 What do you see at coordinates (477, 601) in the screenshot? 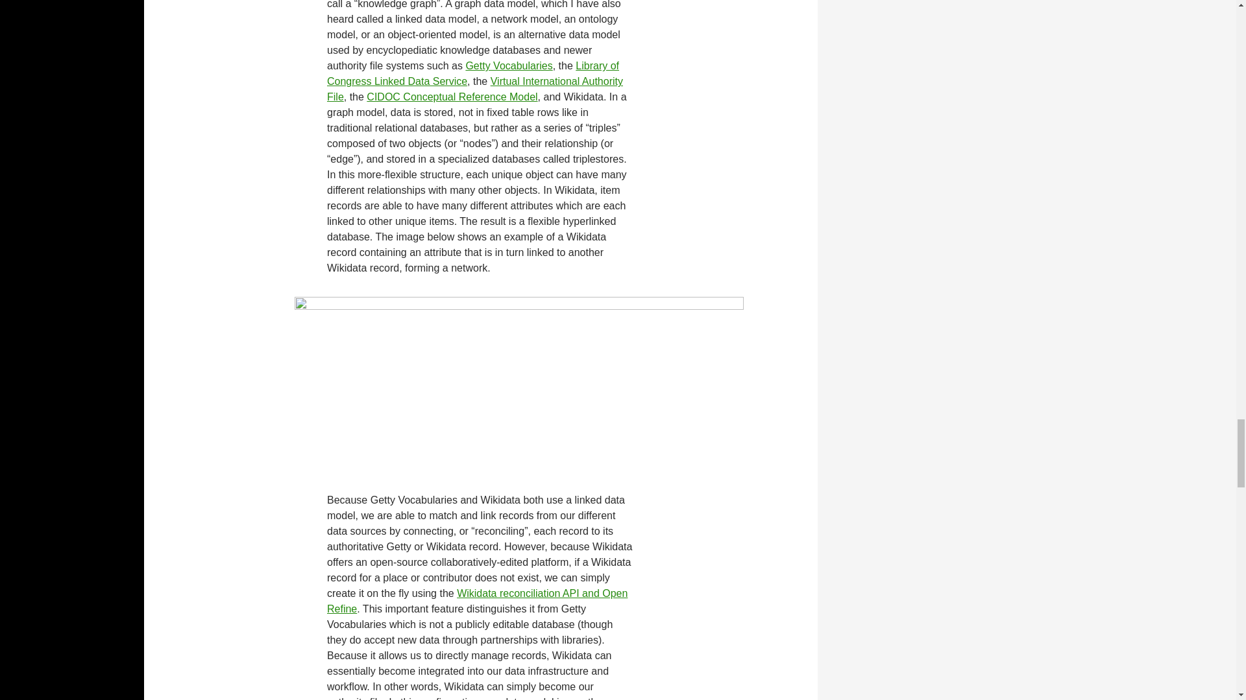
I see `Wikidata reconciliation API and Open Refine` at bounding box center [477, 601].